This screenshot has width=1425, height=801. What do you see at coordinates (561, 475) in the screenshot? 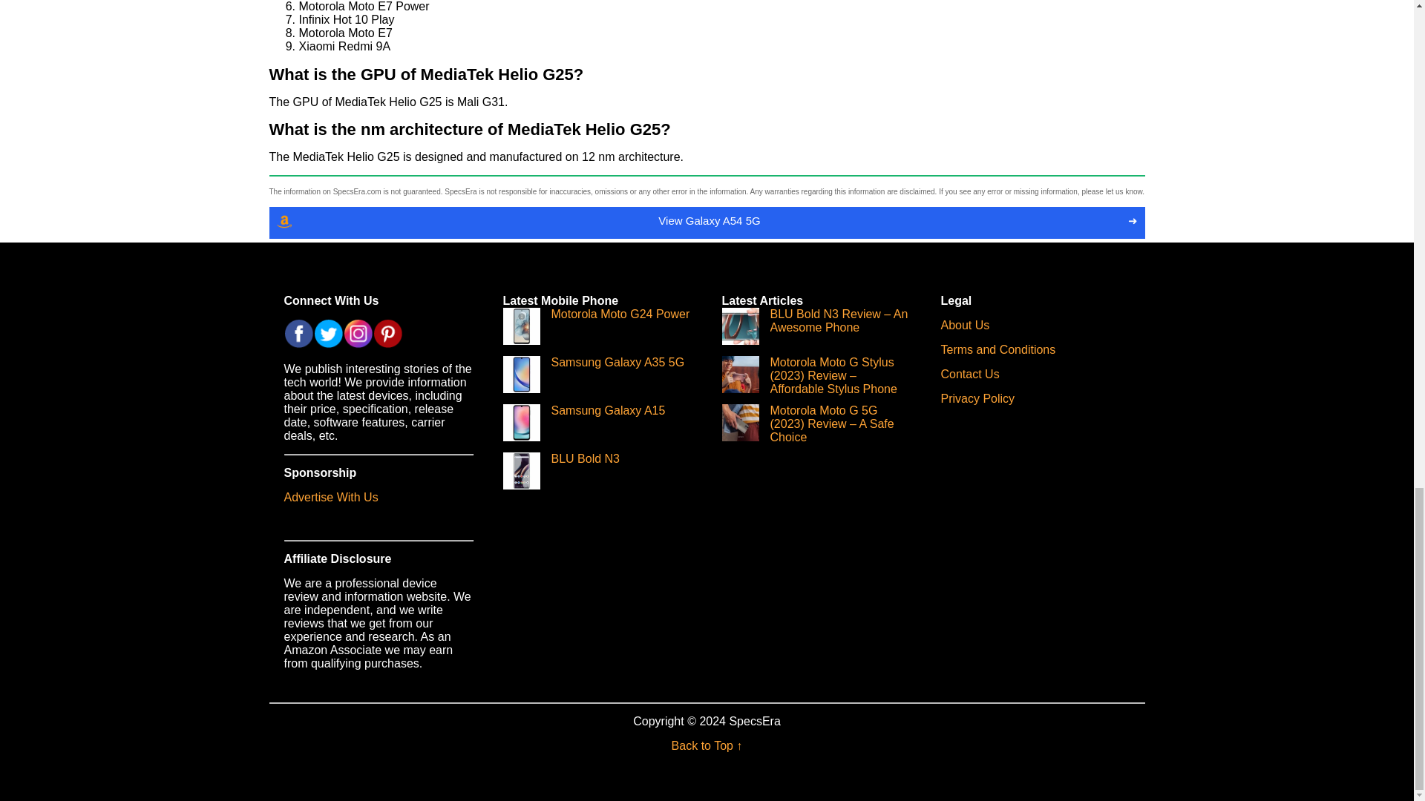
I see `BLU Bold N3` at bounding box center [561, 475].